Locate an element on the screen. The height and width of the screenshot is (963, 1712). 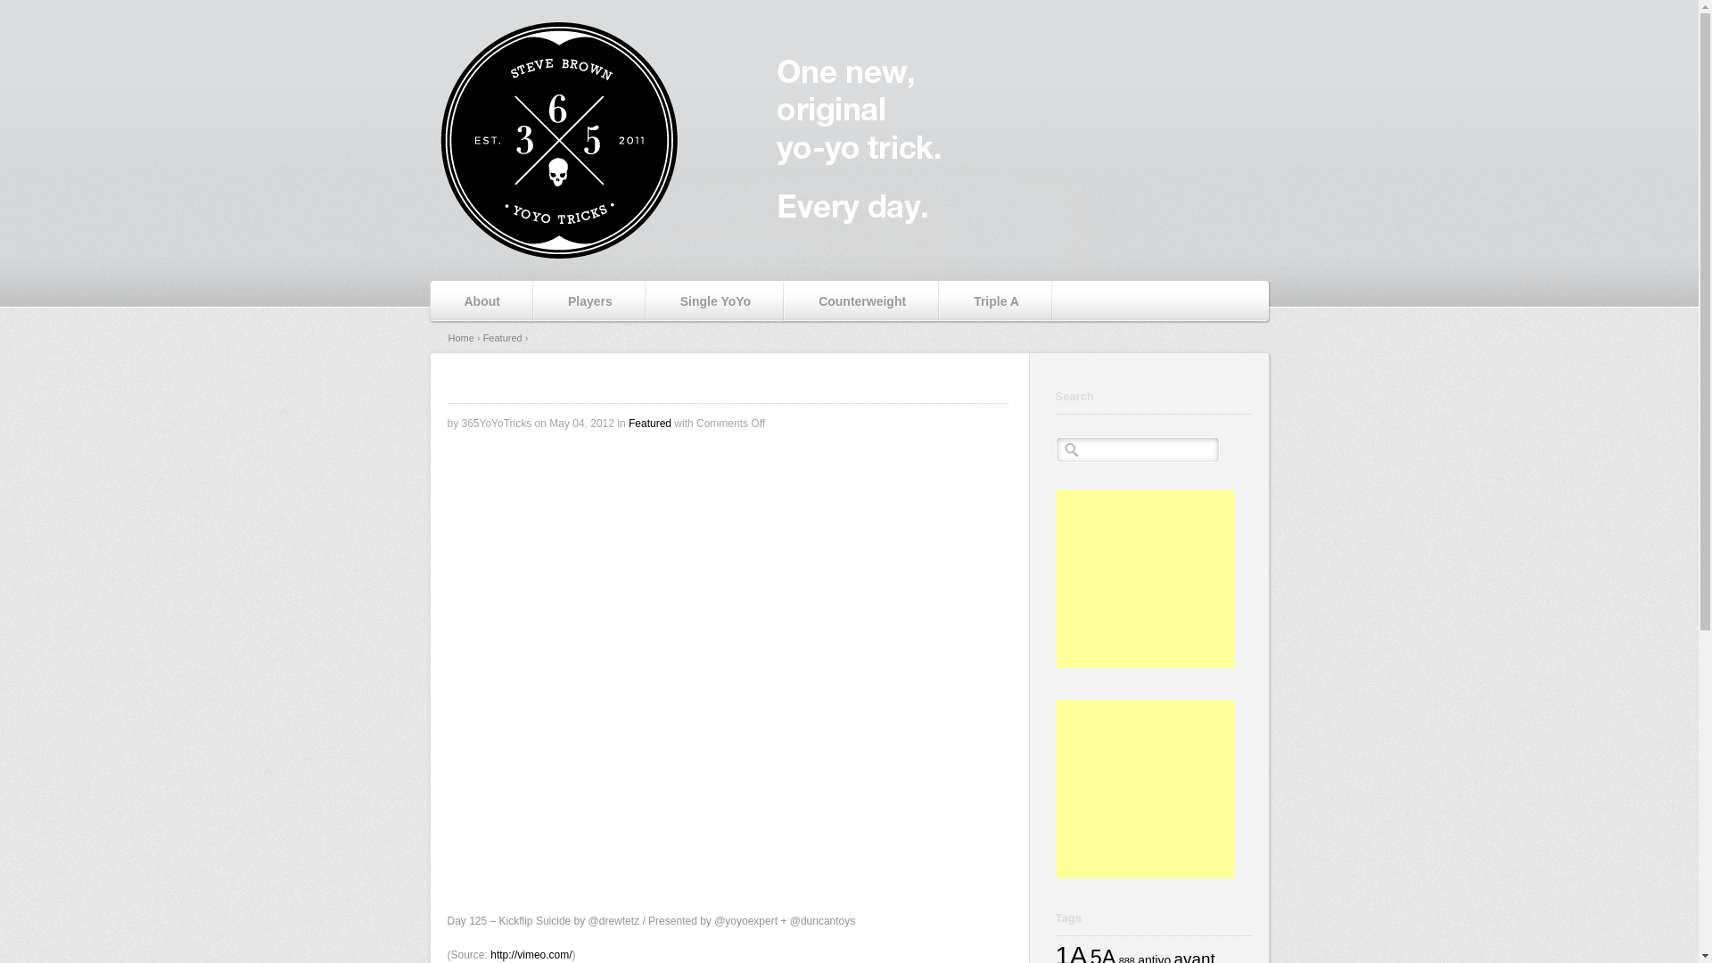
Advertisement is located at coordinates (1145, 579).